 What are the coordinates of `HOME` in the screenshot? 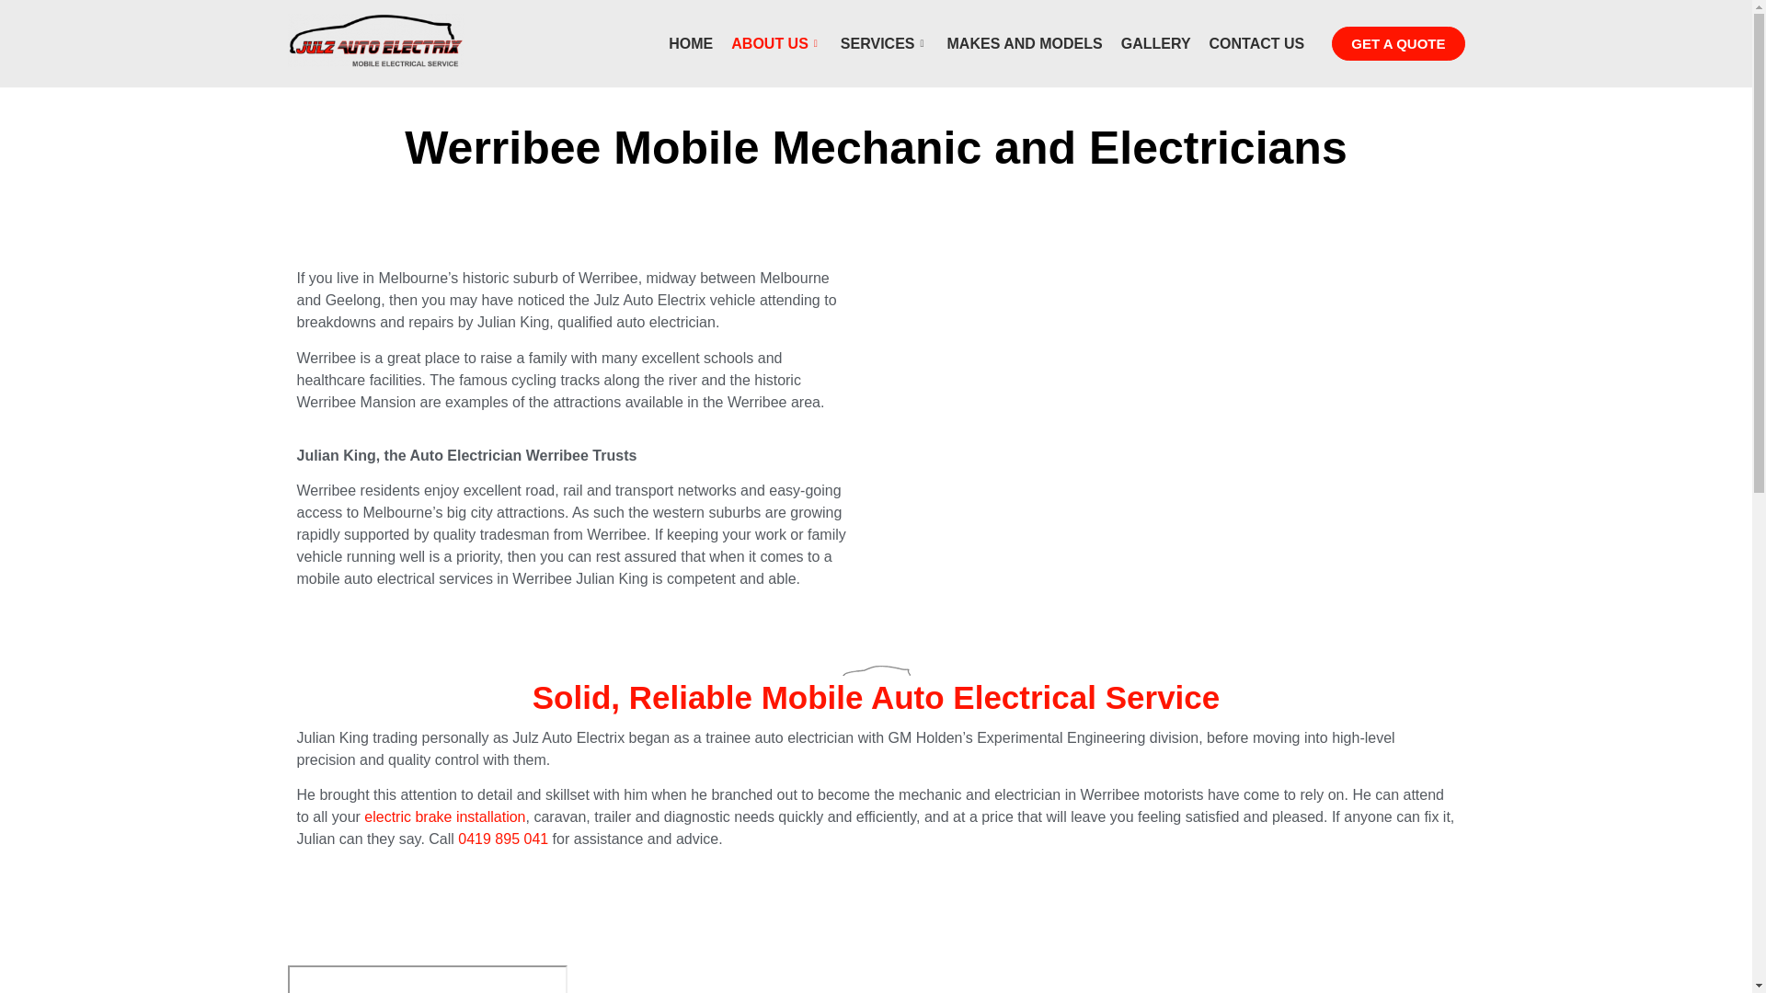 It's located at (691, 44).